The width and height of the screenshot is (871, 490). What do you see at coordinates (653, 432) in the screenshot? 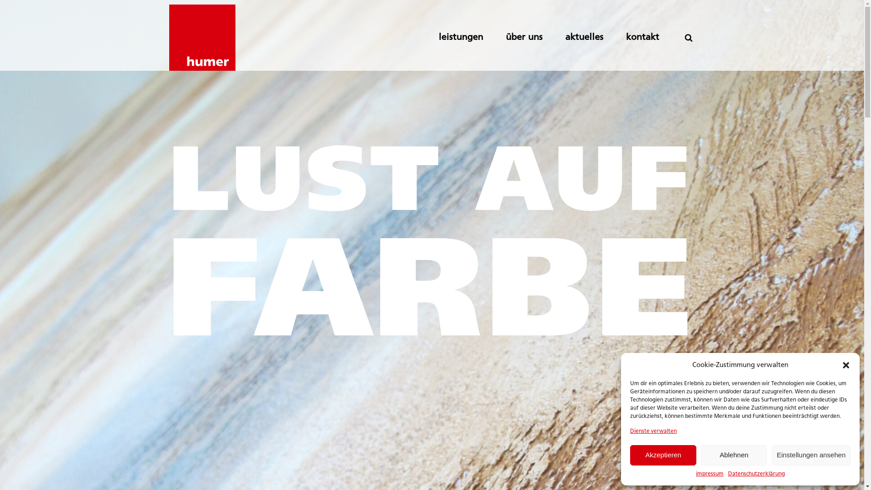
I see `Dienste verwalten` at bounding box center [653, 432].